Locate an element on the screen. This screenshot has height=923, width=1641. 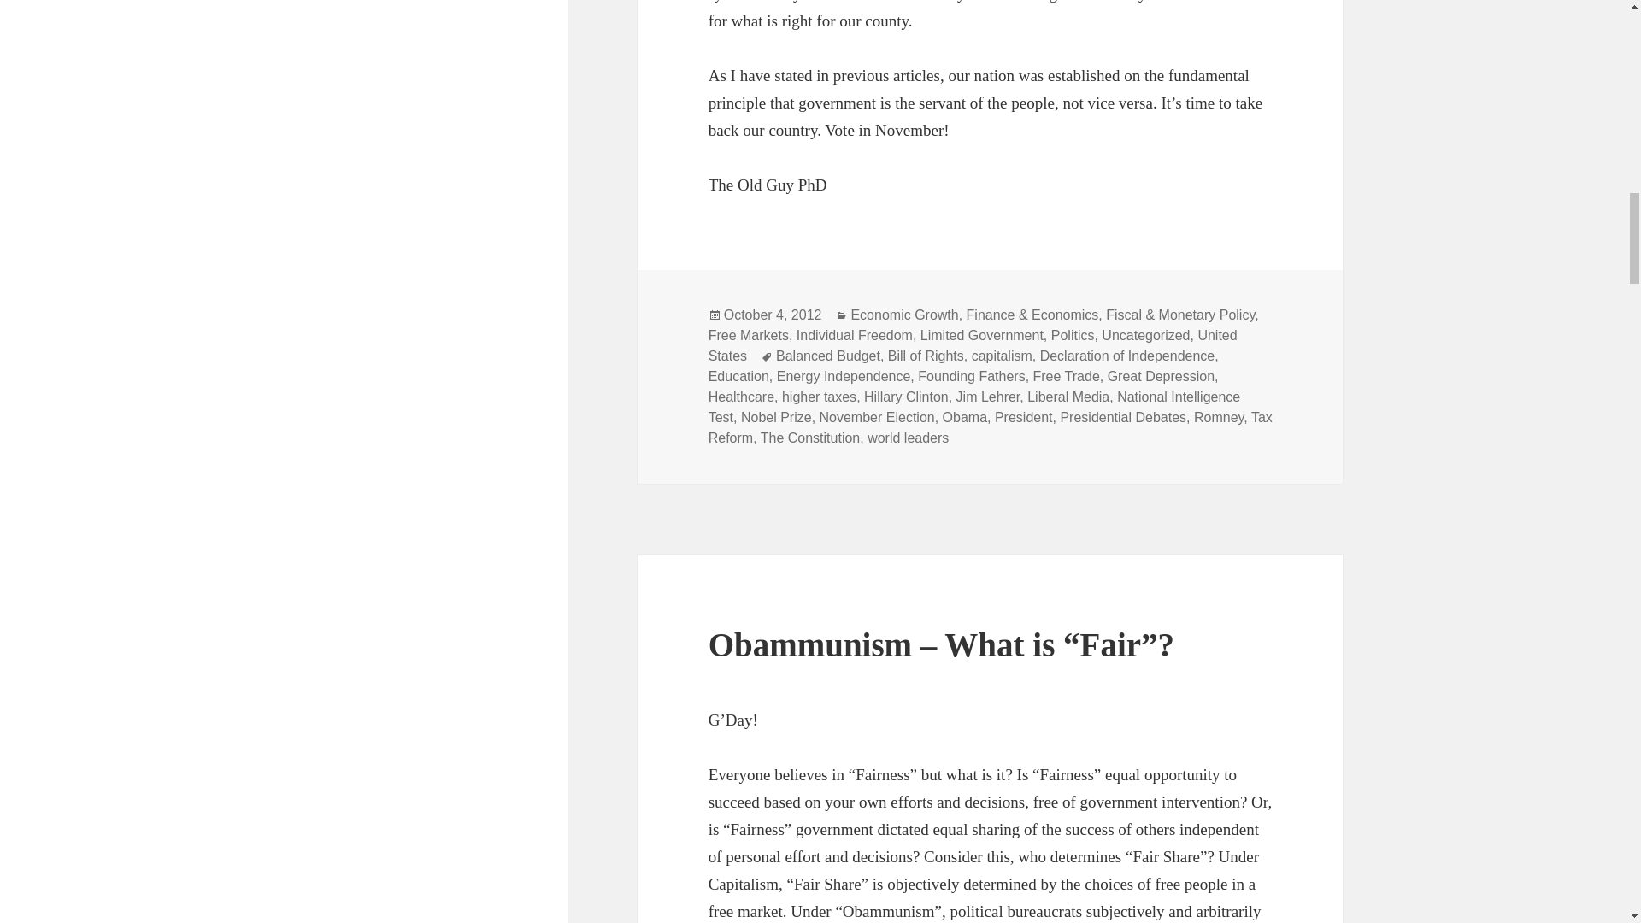
Energy Independence is located at coordinates (843, 377).